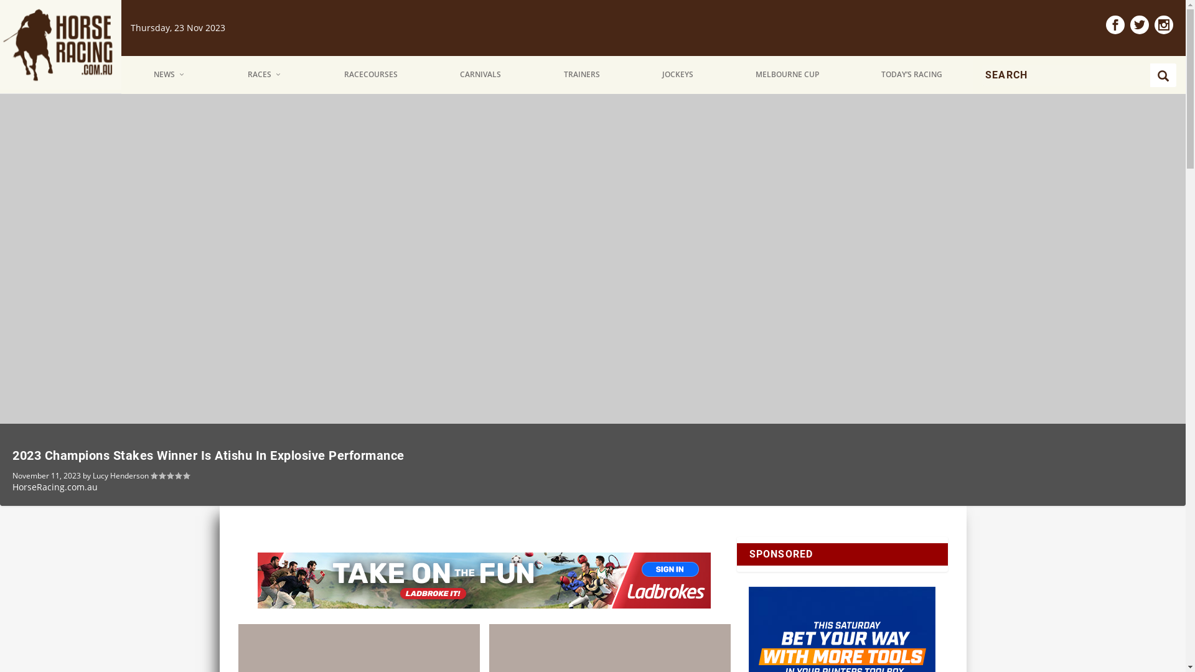 This screenshot has width=1195, height=672. What do you see at coordinates (484, 581) in the screenshot?
I see `advertisement` at bounding box center [484, 581].